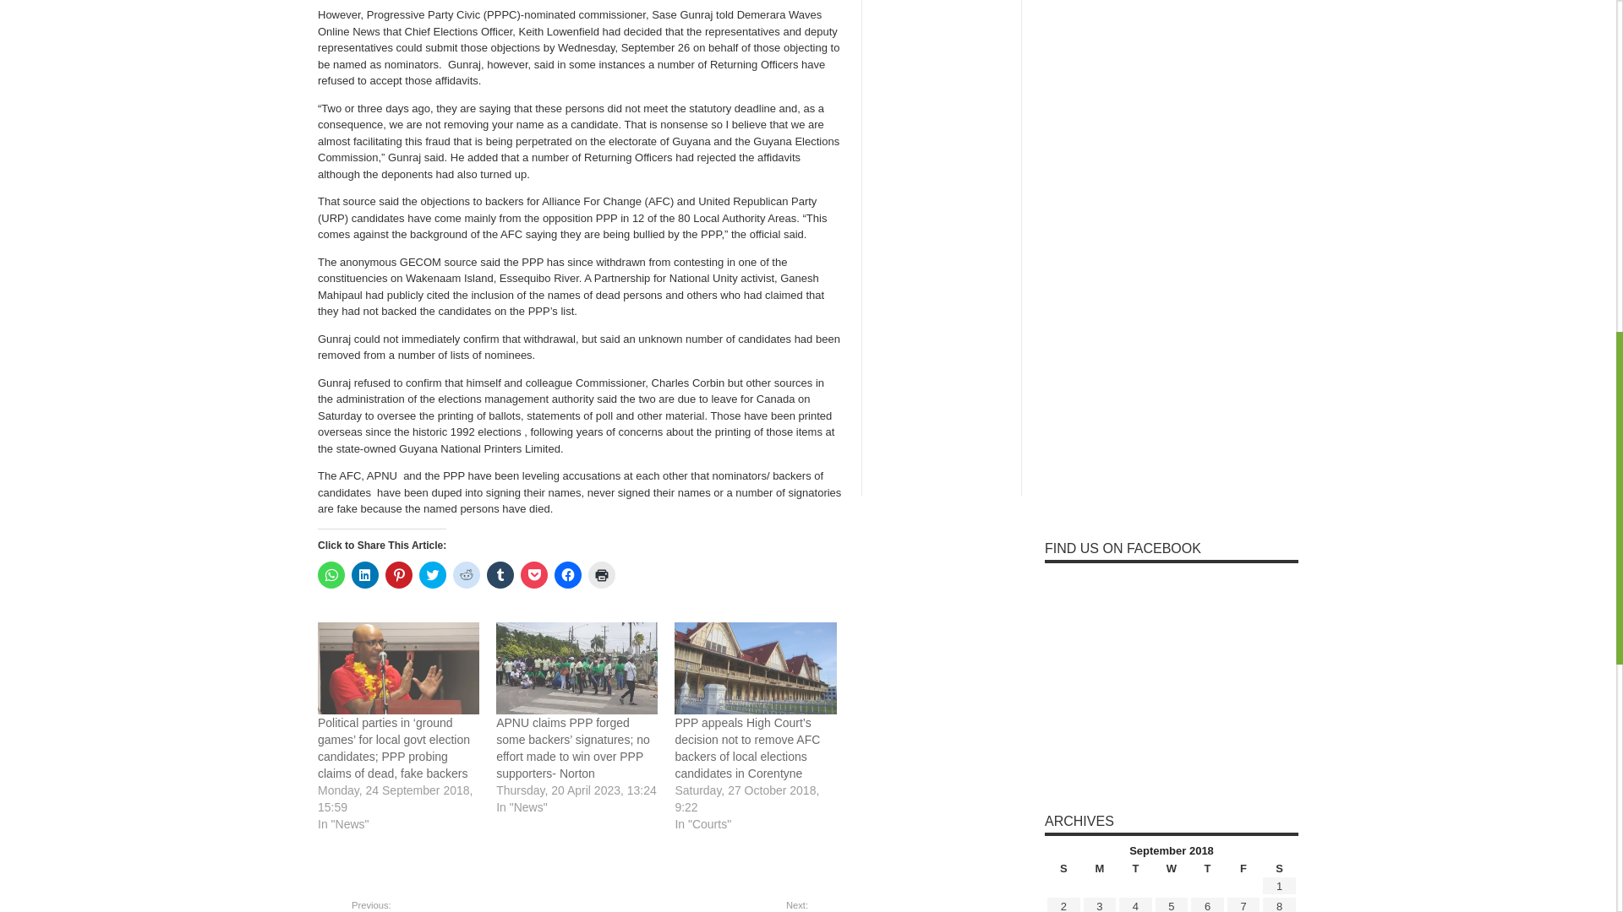  I want to click on Click to share on Tumblr, so click(500, 574).